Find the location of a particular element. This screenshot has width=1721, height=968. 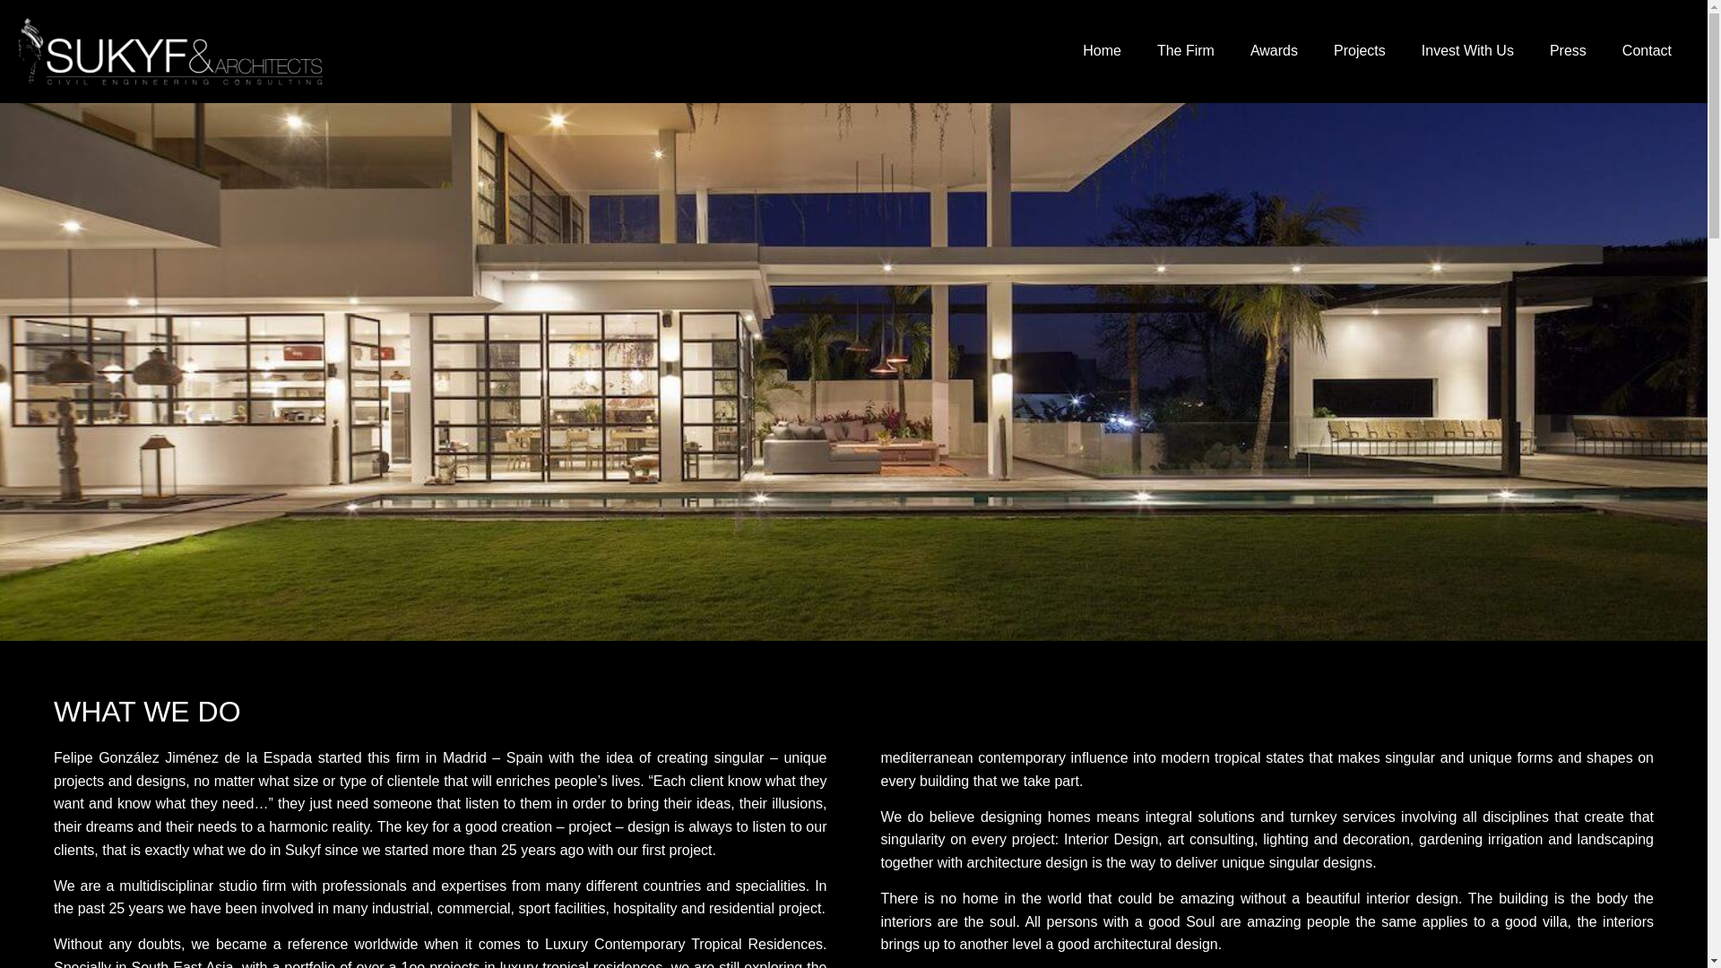

Projects is located at coordinates (1360, 50).